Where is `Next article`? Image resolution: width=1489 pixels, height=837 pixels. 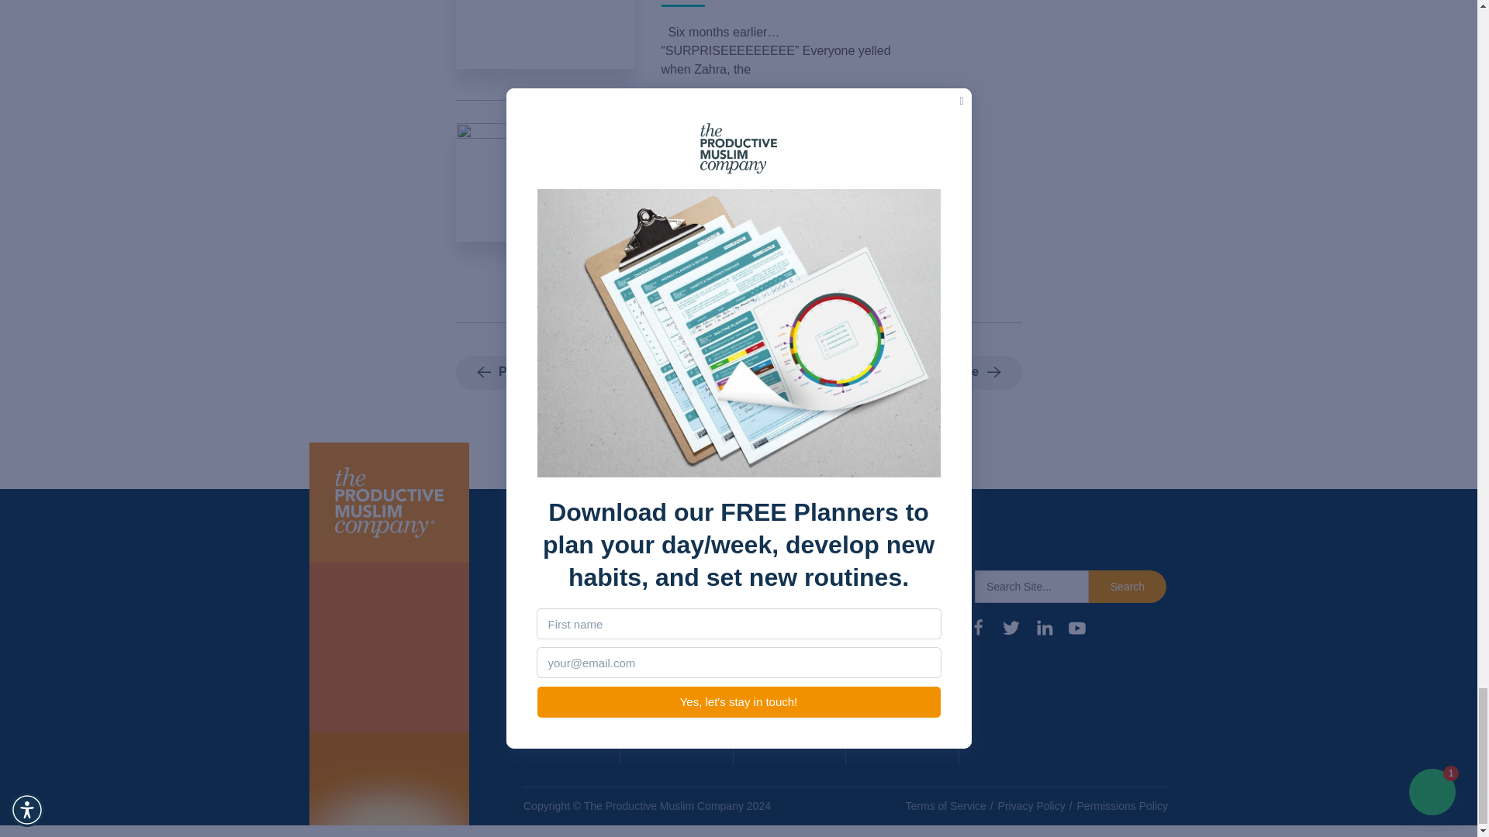
Next article is located at coordinates (955, 373).